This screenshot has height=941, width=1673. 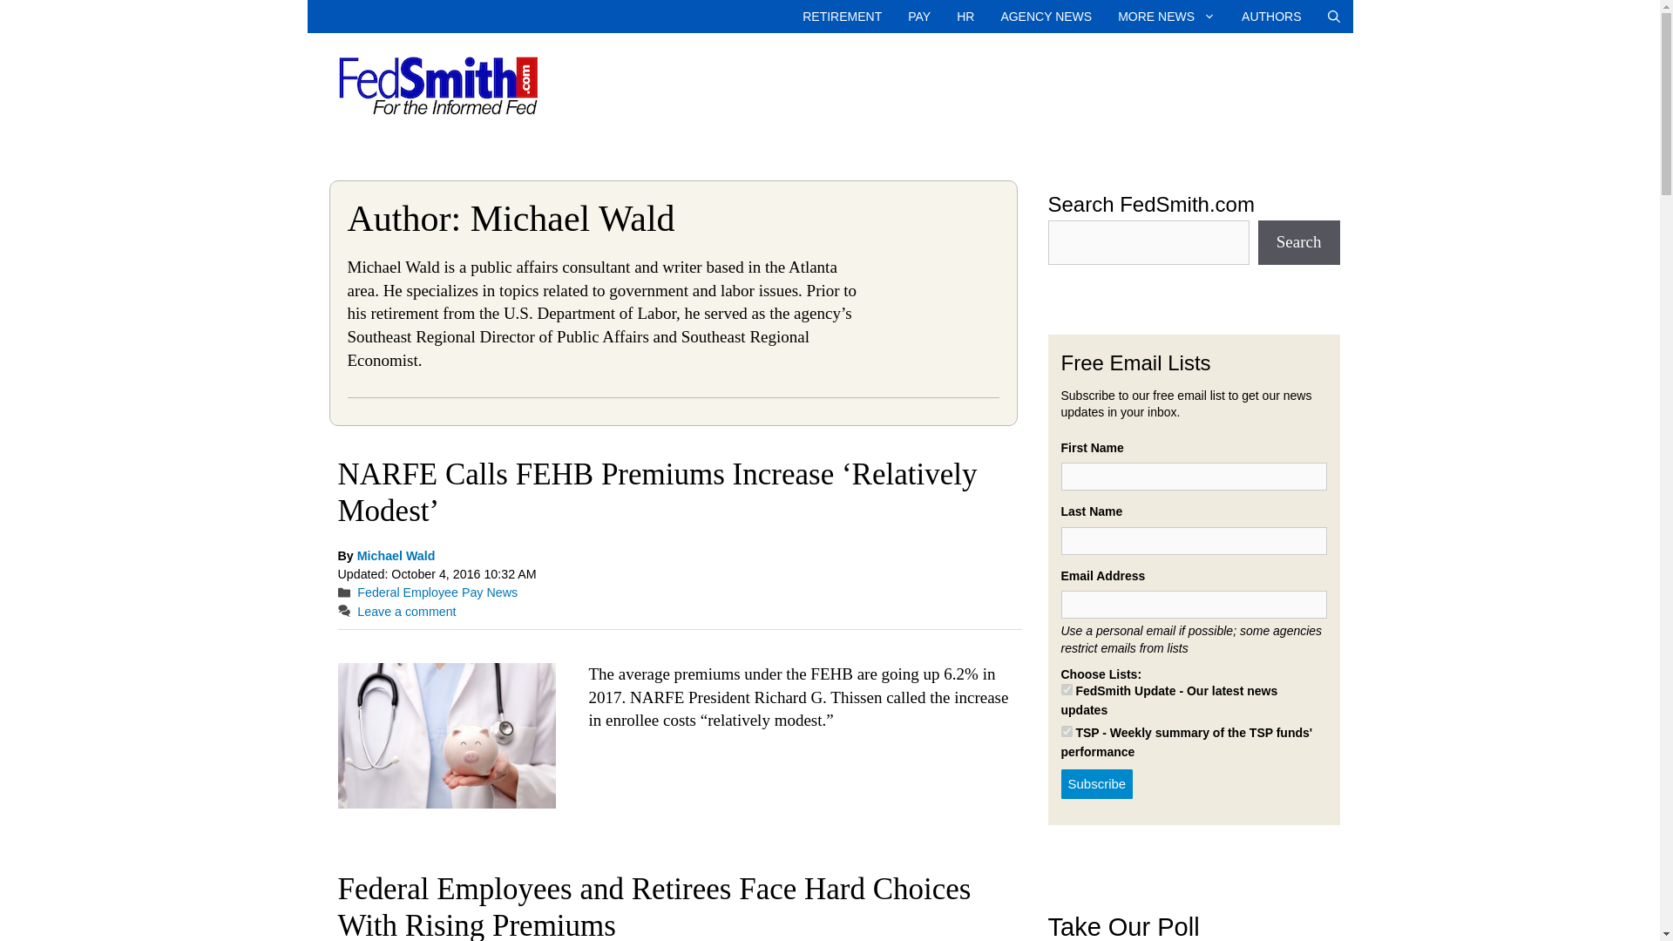 I want to click on MORE NEWS, so click(x=1166, y=16).